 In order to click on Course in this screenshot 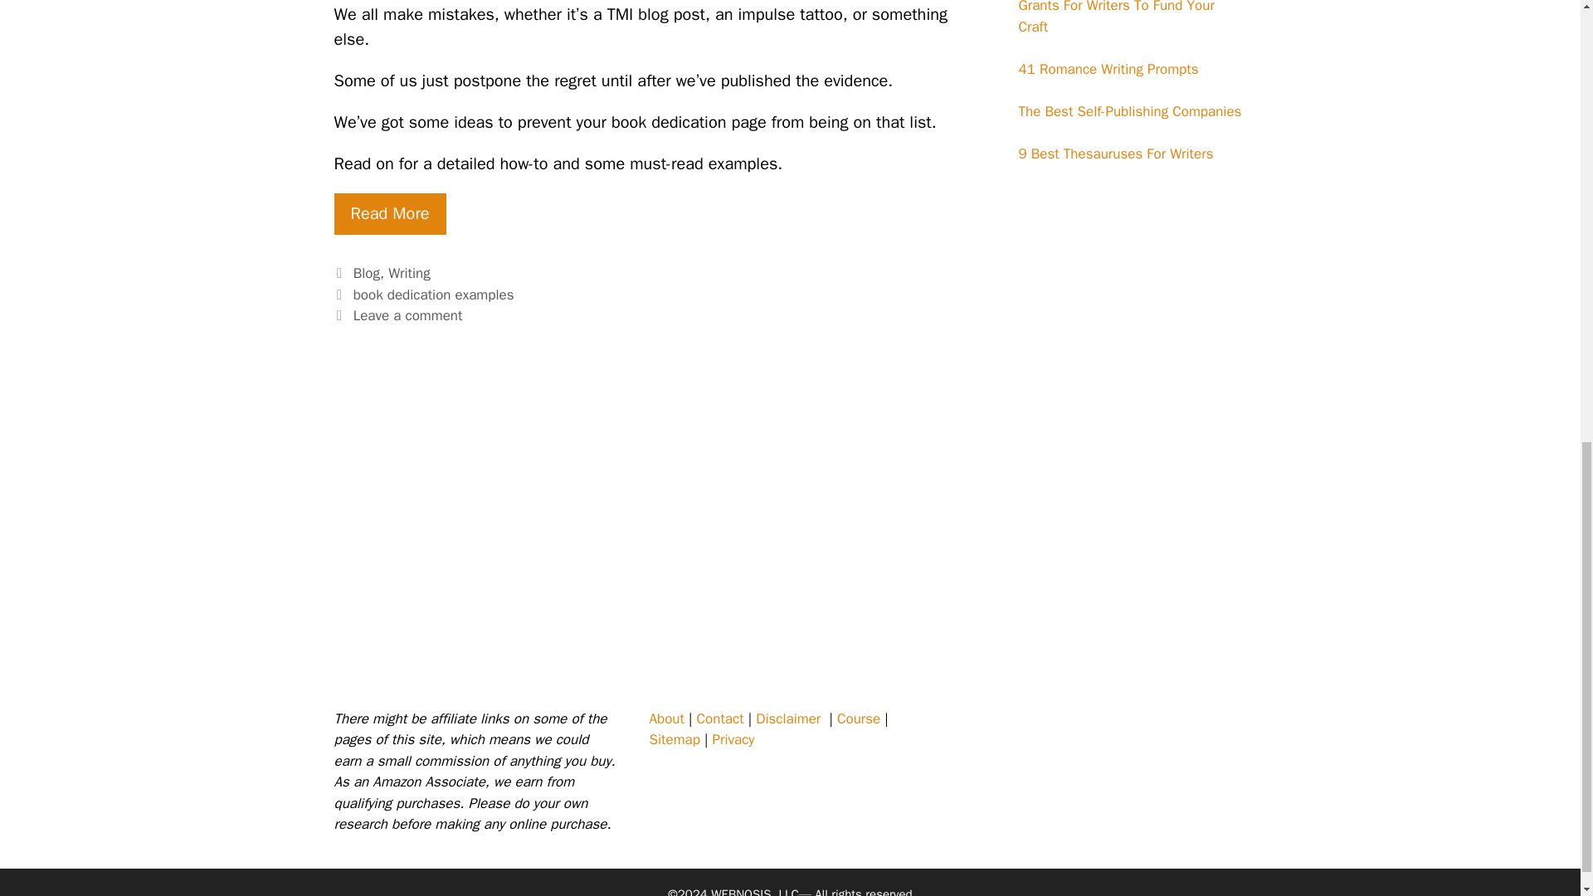, I will do `click(859, 718)`.